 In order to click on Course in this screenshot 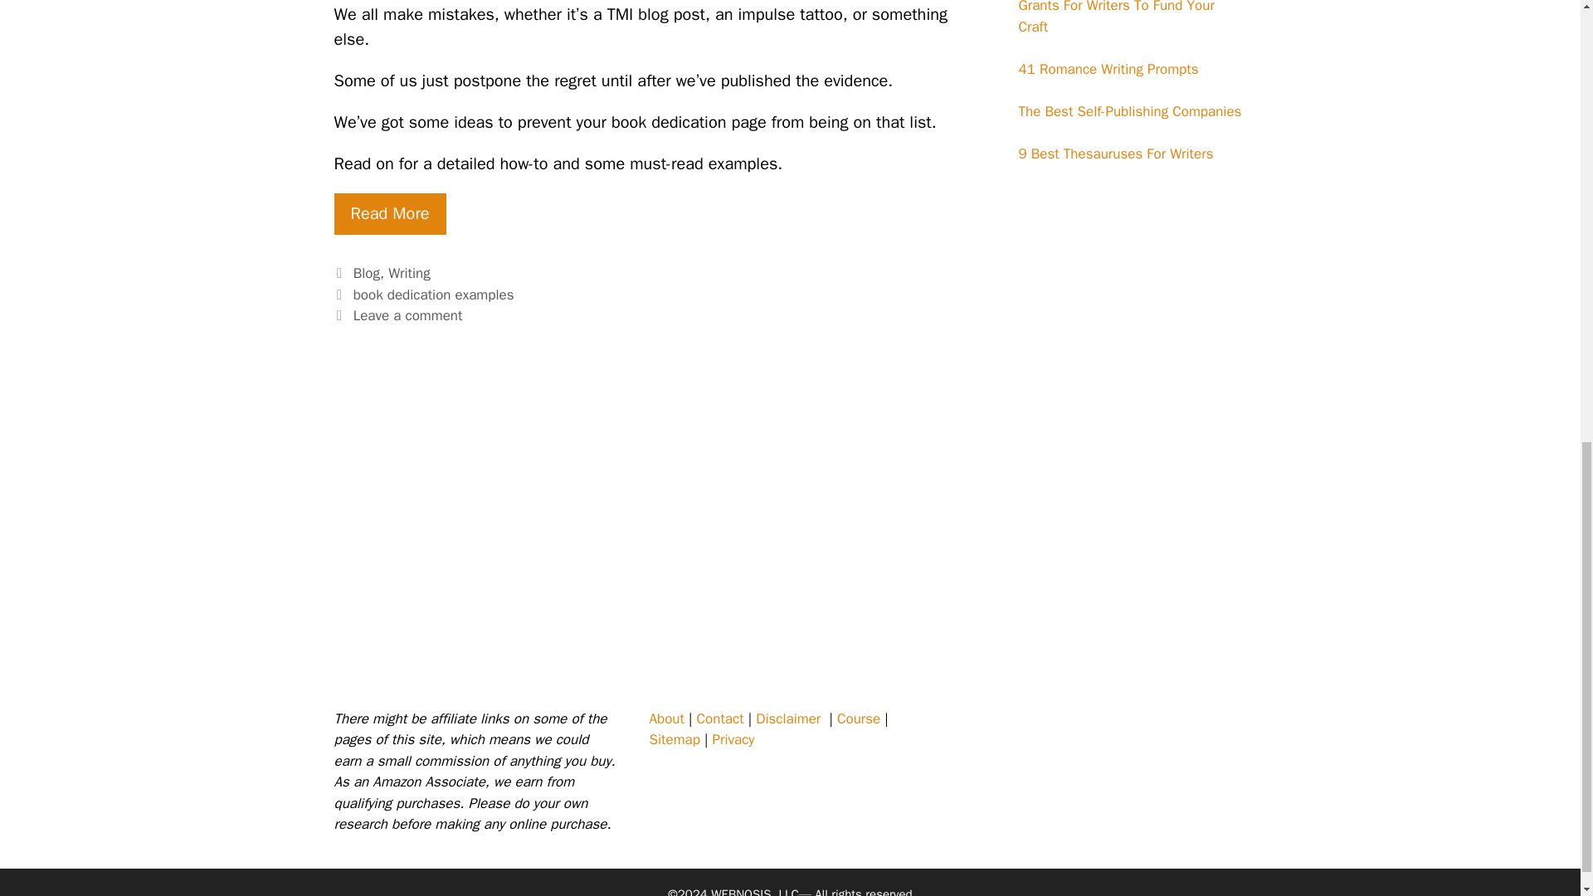, I will do `click(859, 718)`.